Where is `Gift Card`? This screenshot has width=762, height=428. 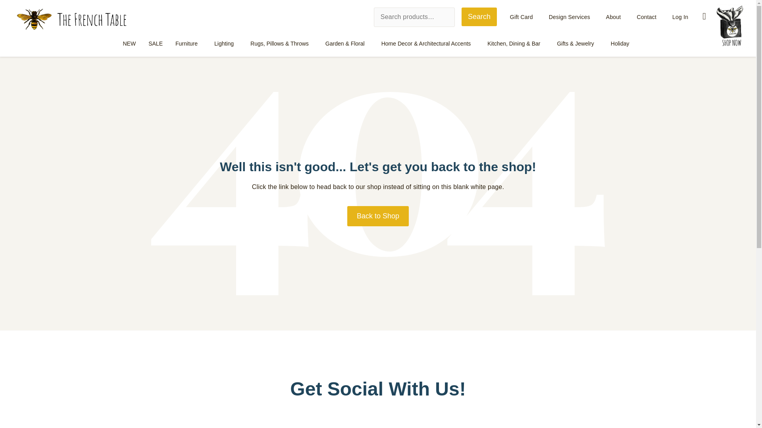 Gift Card is located at coordinates (521, 17).